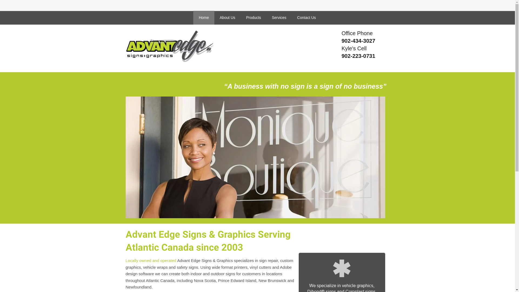  Describe the element at coordinates (228, 18) in the screenshot. I see `About Us` at that location.